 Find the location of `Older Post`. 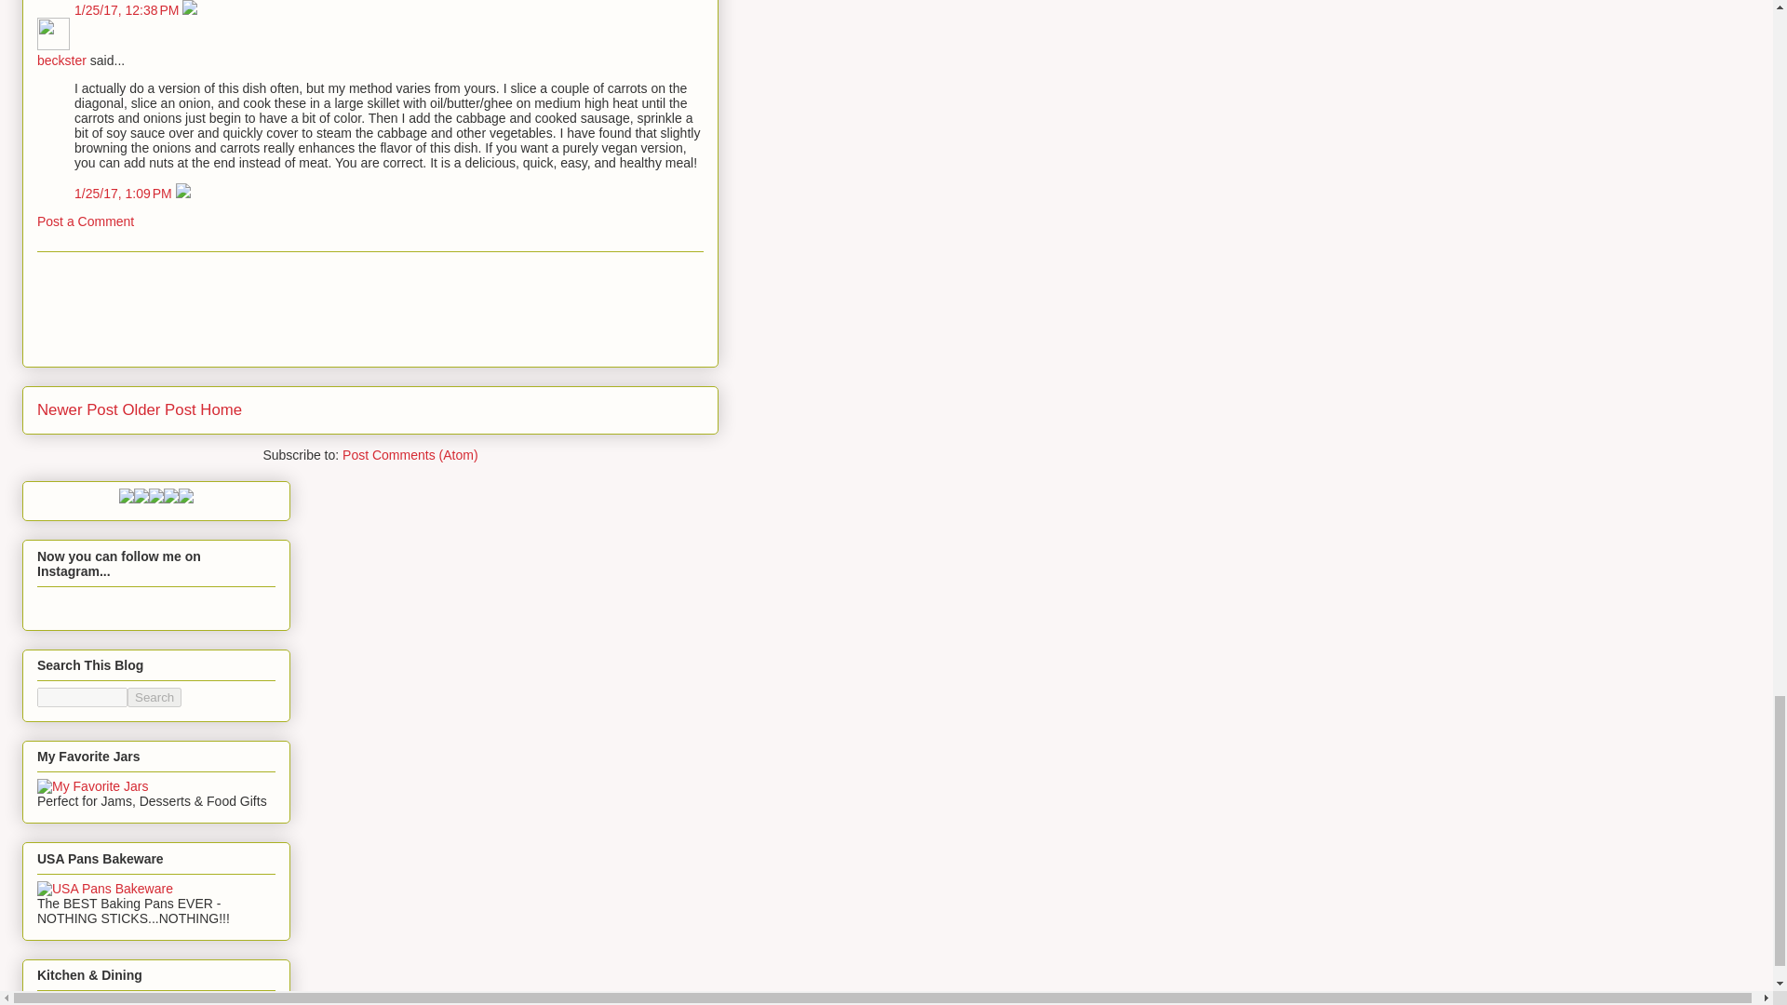

Older Post is located at coordinates (158, 409).